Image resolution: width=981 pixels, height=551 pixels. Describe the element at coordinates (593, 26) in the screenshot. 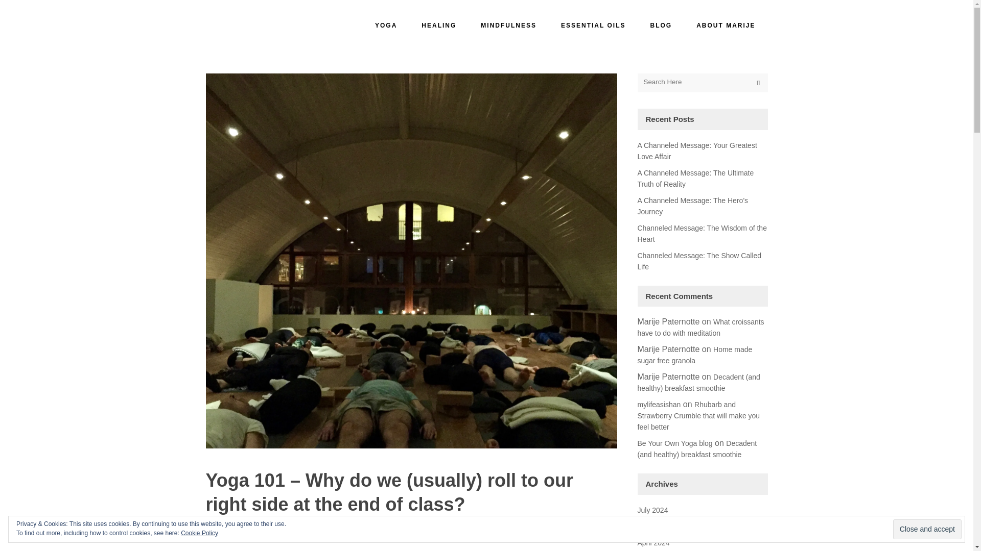

I see `ESSENTIAL OILS` at that location.